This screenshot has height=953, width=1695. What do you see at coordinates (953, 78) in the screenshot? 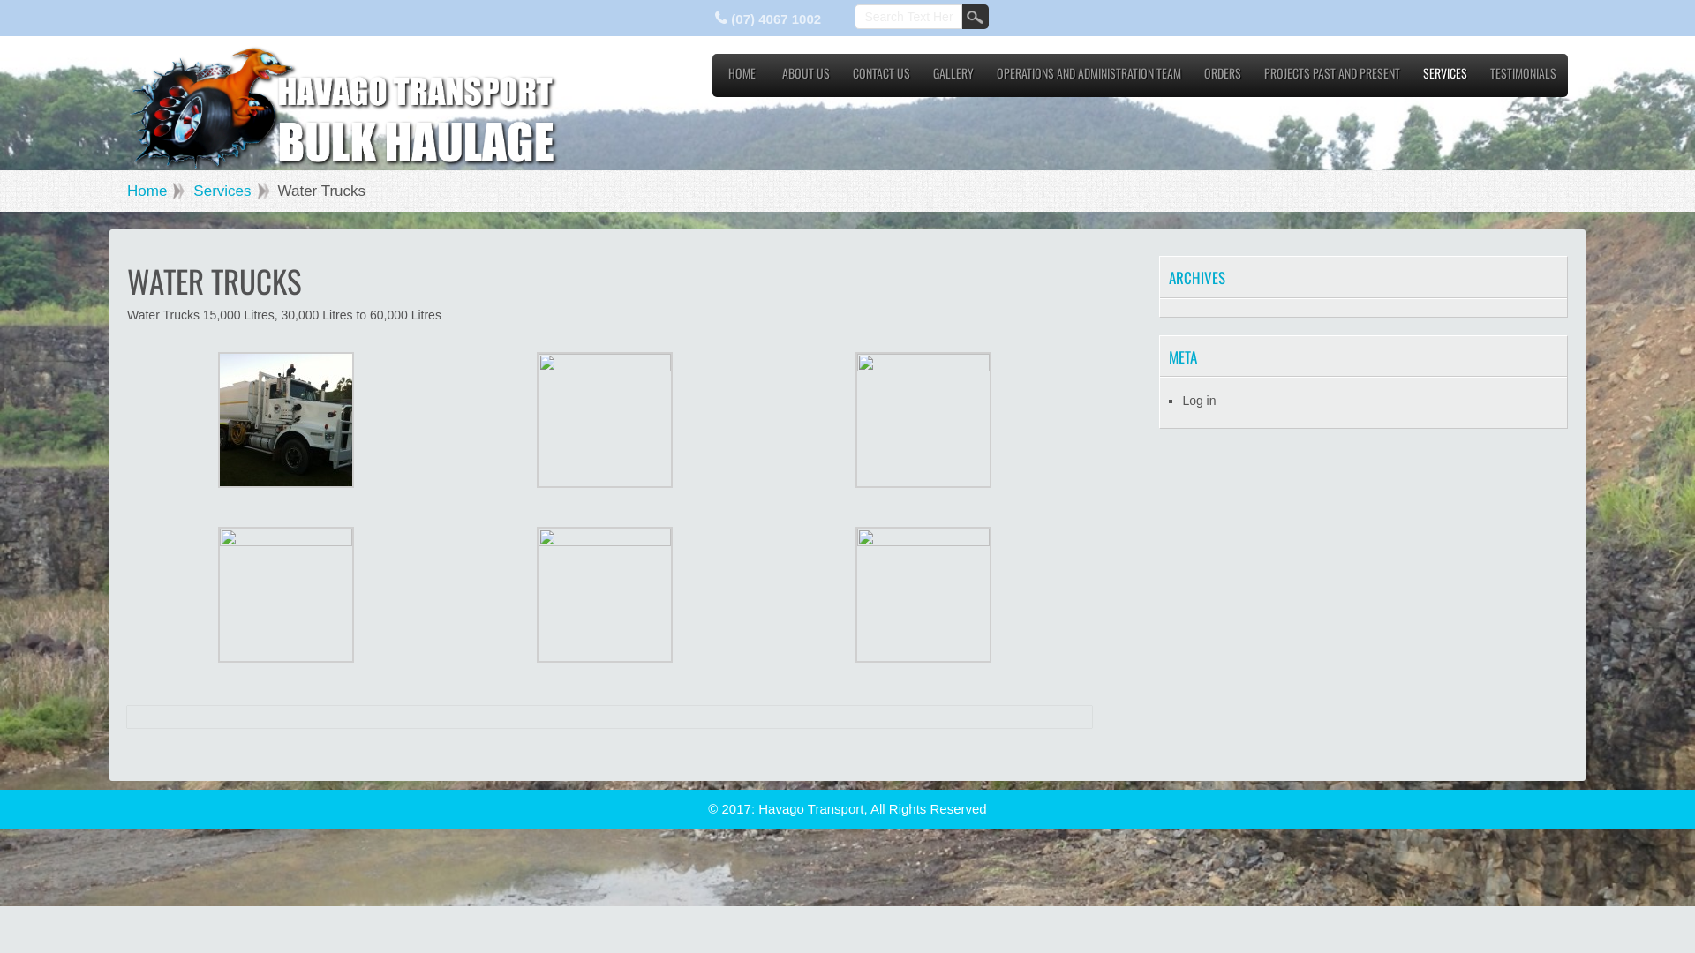
I see `GALLERY` at bounding box center [953, 78].